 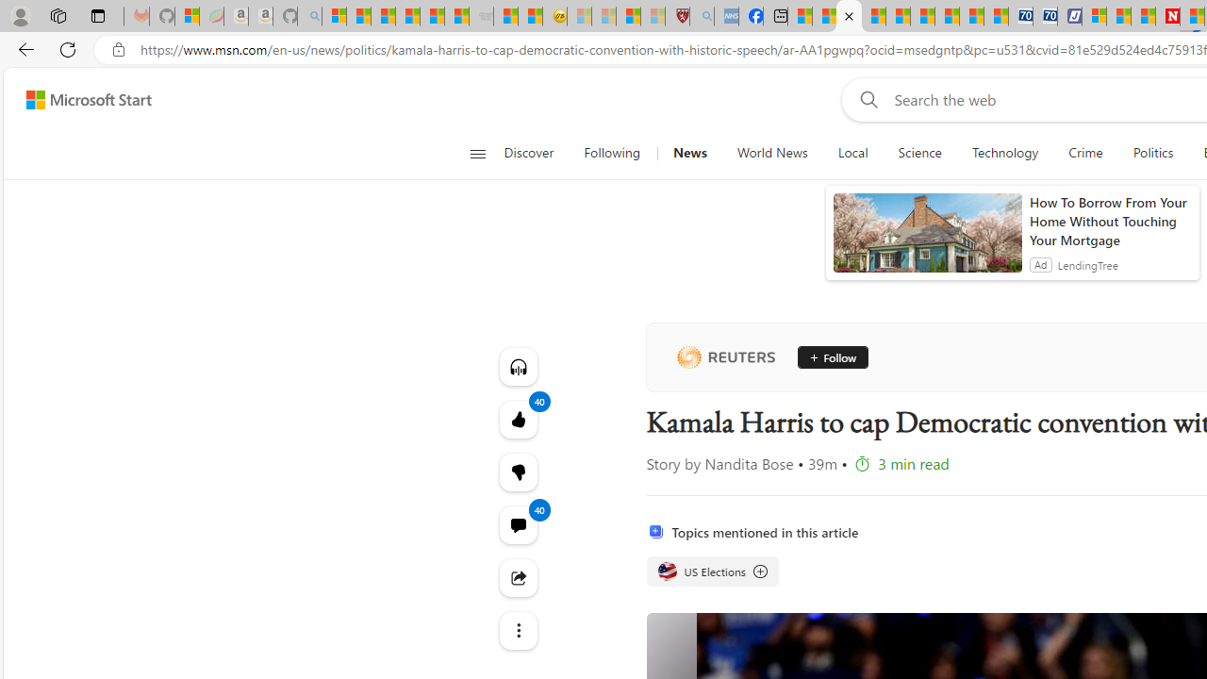 I want to click on Cheap Car Rentals - Save70.com, so click(x=1020, y=17).